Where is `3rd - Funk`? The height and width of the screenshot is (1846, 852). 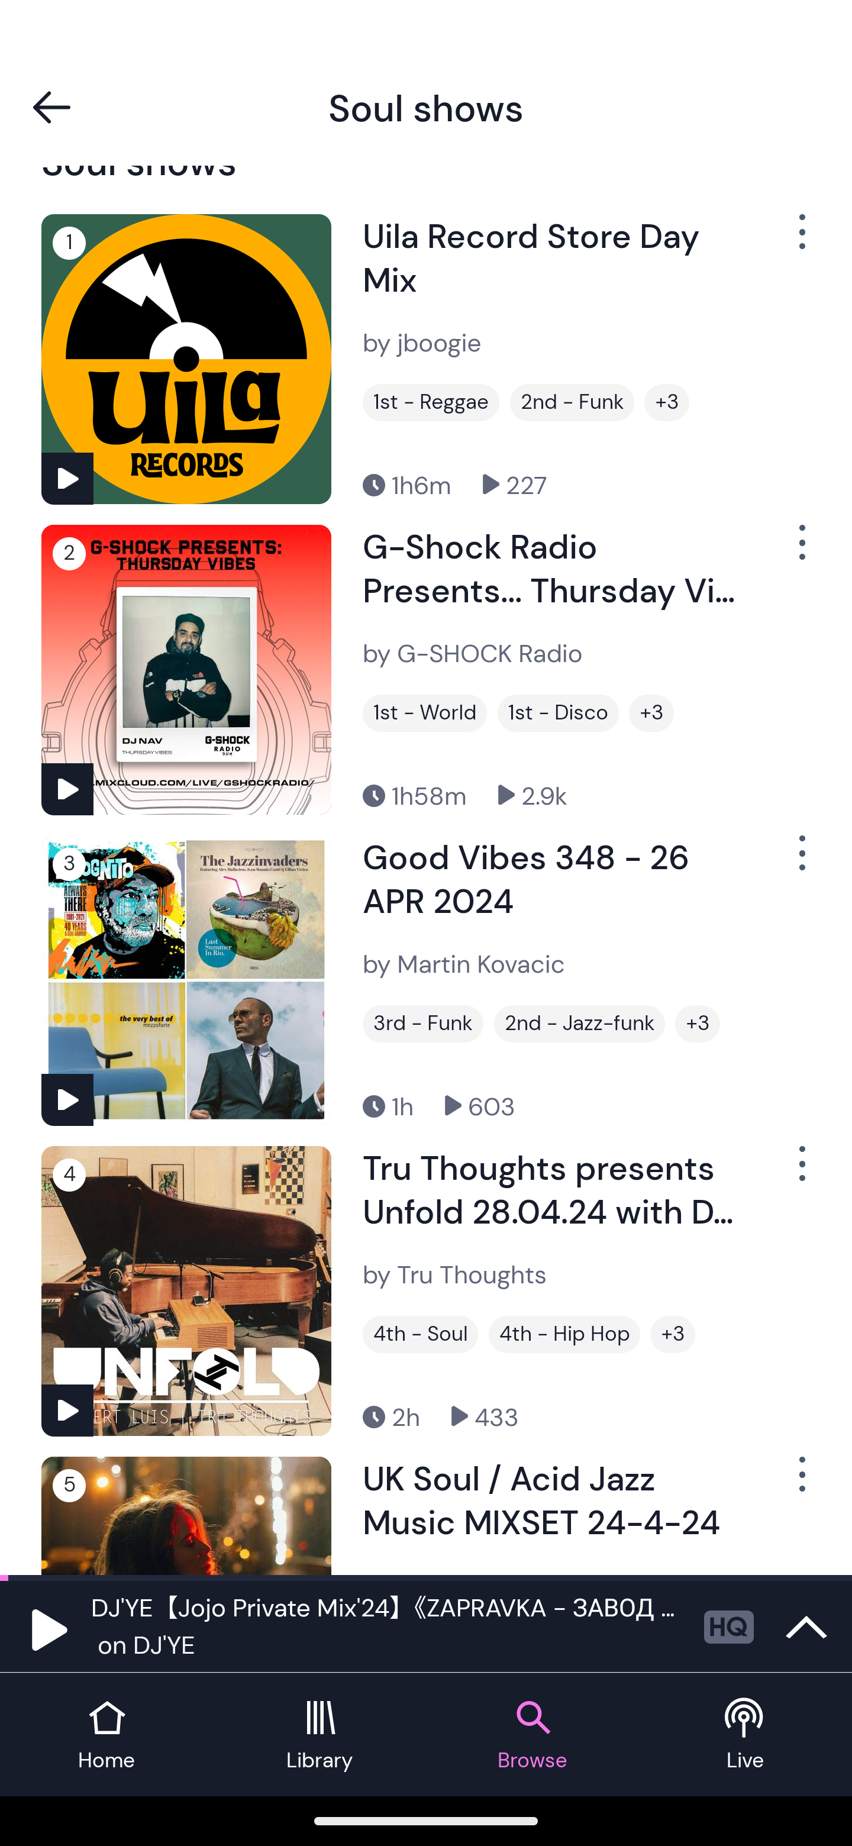 3rd - Funk is located at coordinates (422, 1024).